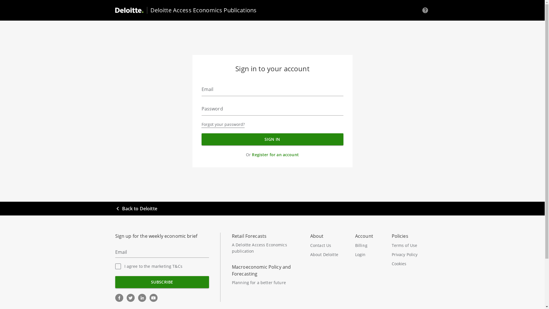 Image resolution: width=549 pixels, height=309 pixels. What do you see at coordinates (260, 248) in the screenshot?
I see `A Deloitte Access Economics publication` at bounding box center [260, 248].